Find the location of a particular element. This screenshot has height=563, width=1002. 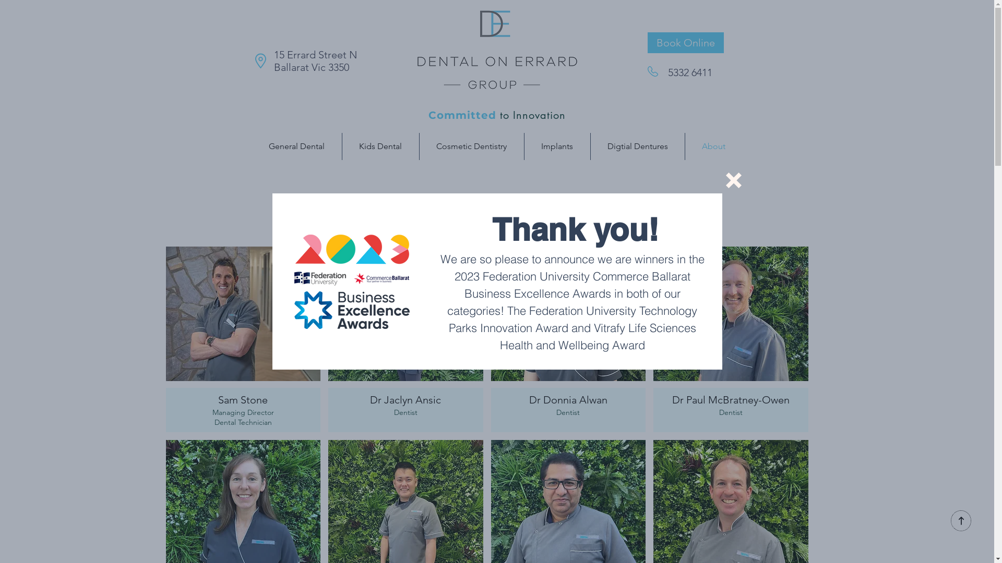

Digtial Dentures is located at coordinates (638, 146).